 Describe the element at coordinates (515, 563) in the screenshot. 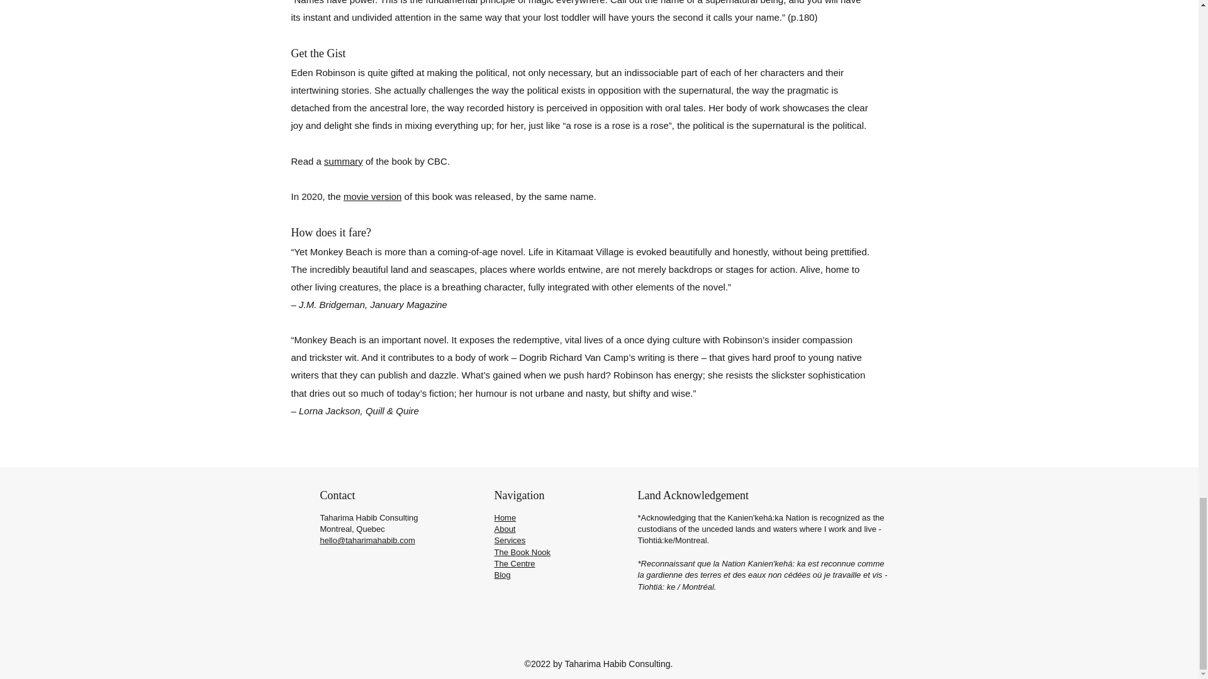

I see `The Centre` at that location.